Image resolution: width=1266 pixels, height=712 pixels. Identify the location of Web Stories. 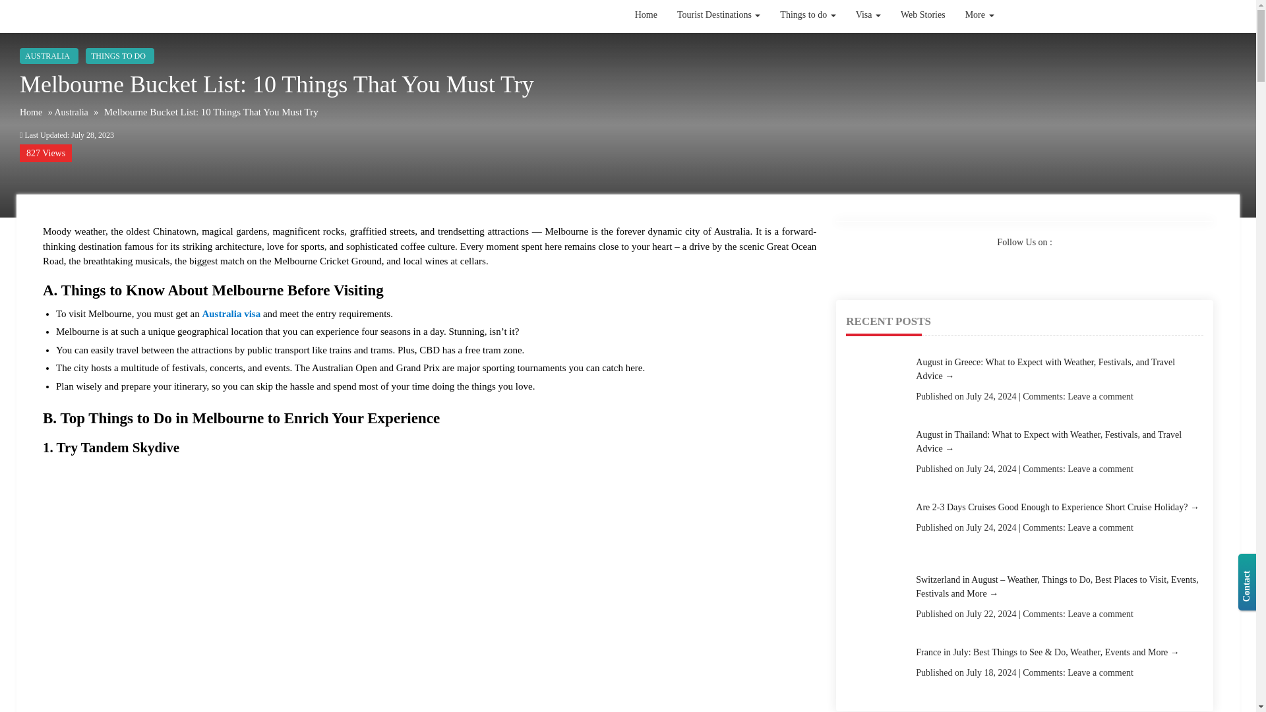
(923, 15).